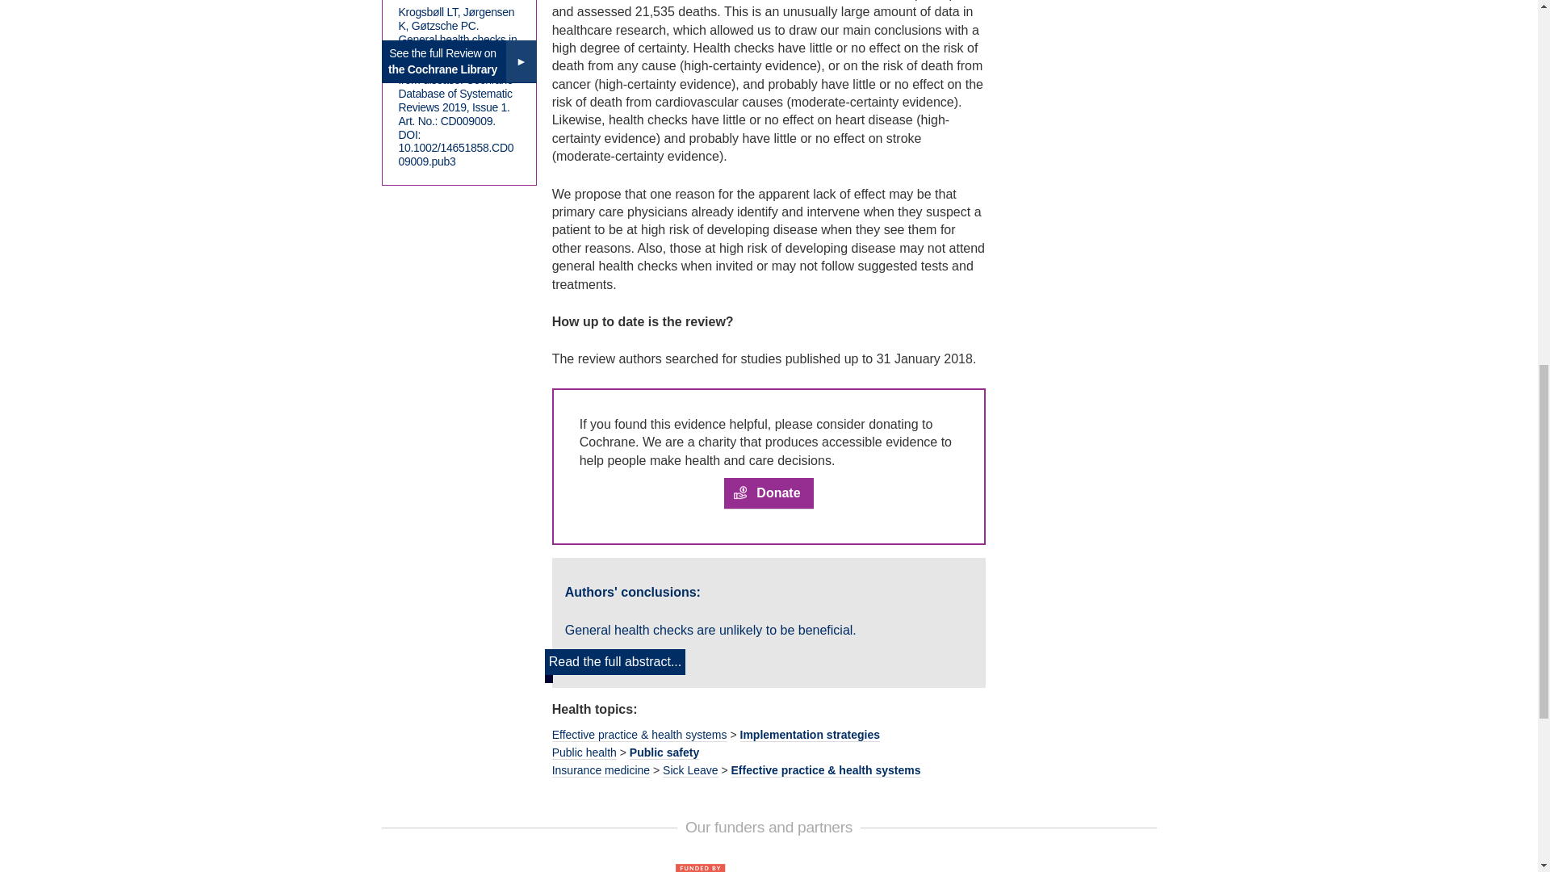 The image size is (1550, 872). What do you see at coordinates (768, 867) in the screenshot?
I see `National Institute for Health and Care Research` at bounding box center [768, 867].